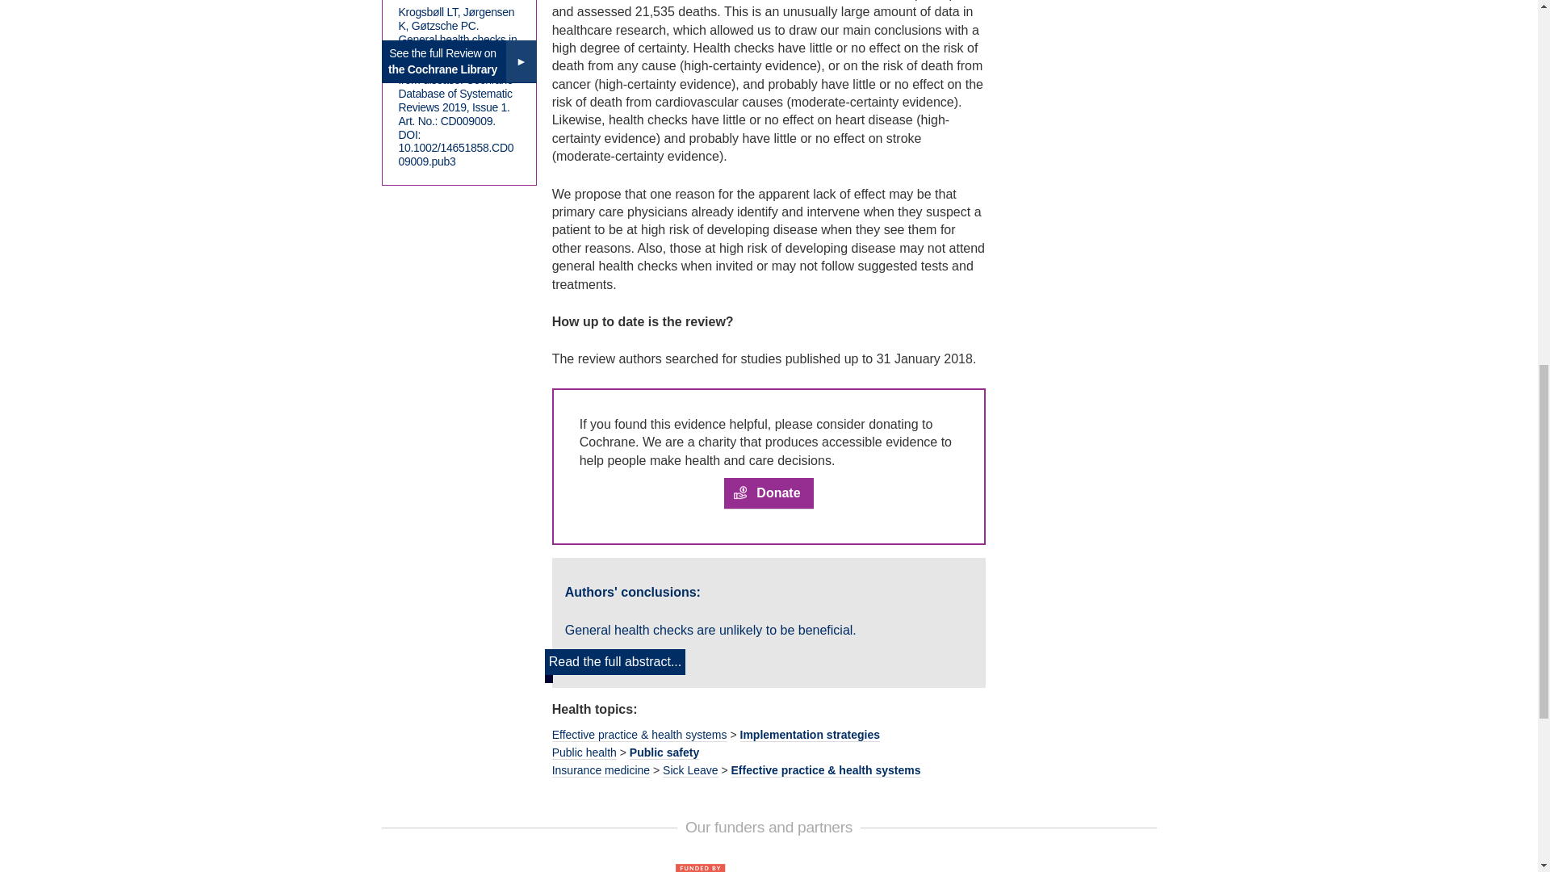 The image size is (1550, 872). What do you see at coordinates (768, 867) in the screenshot?
I see `National Institute for Health and Care Research` at bounding box center [768, 867].